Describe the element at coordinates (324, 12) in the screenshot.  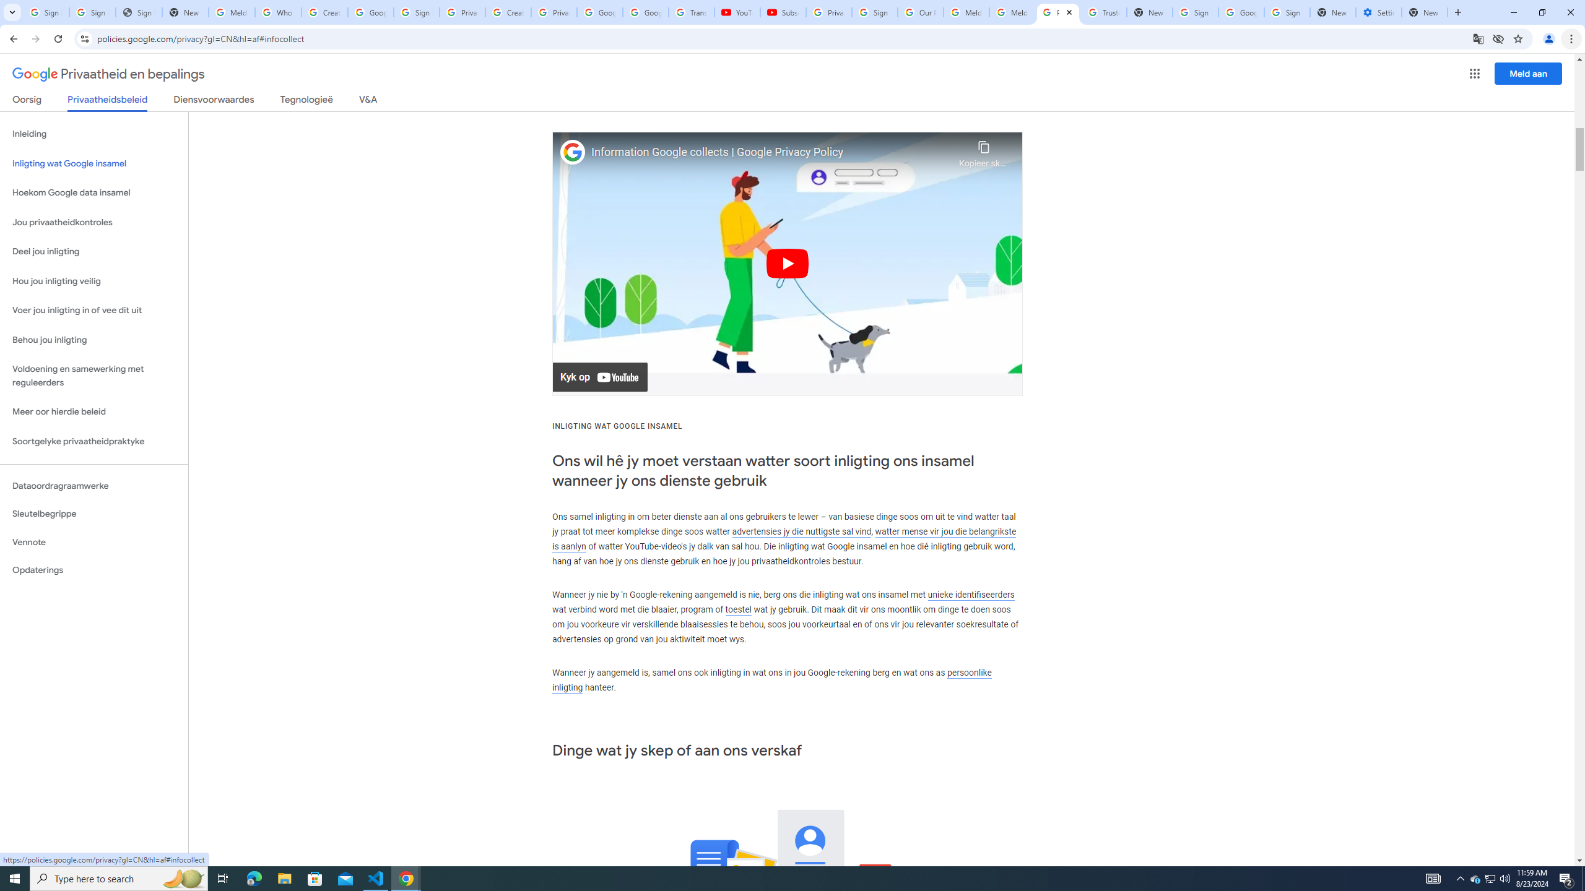
I see `Create your Google Account` at that location.